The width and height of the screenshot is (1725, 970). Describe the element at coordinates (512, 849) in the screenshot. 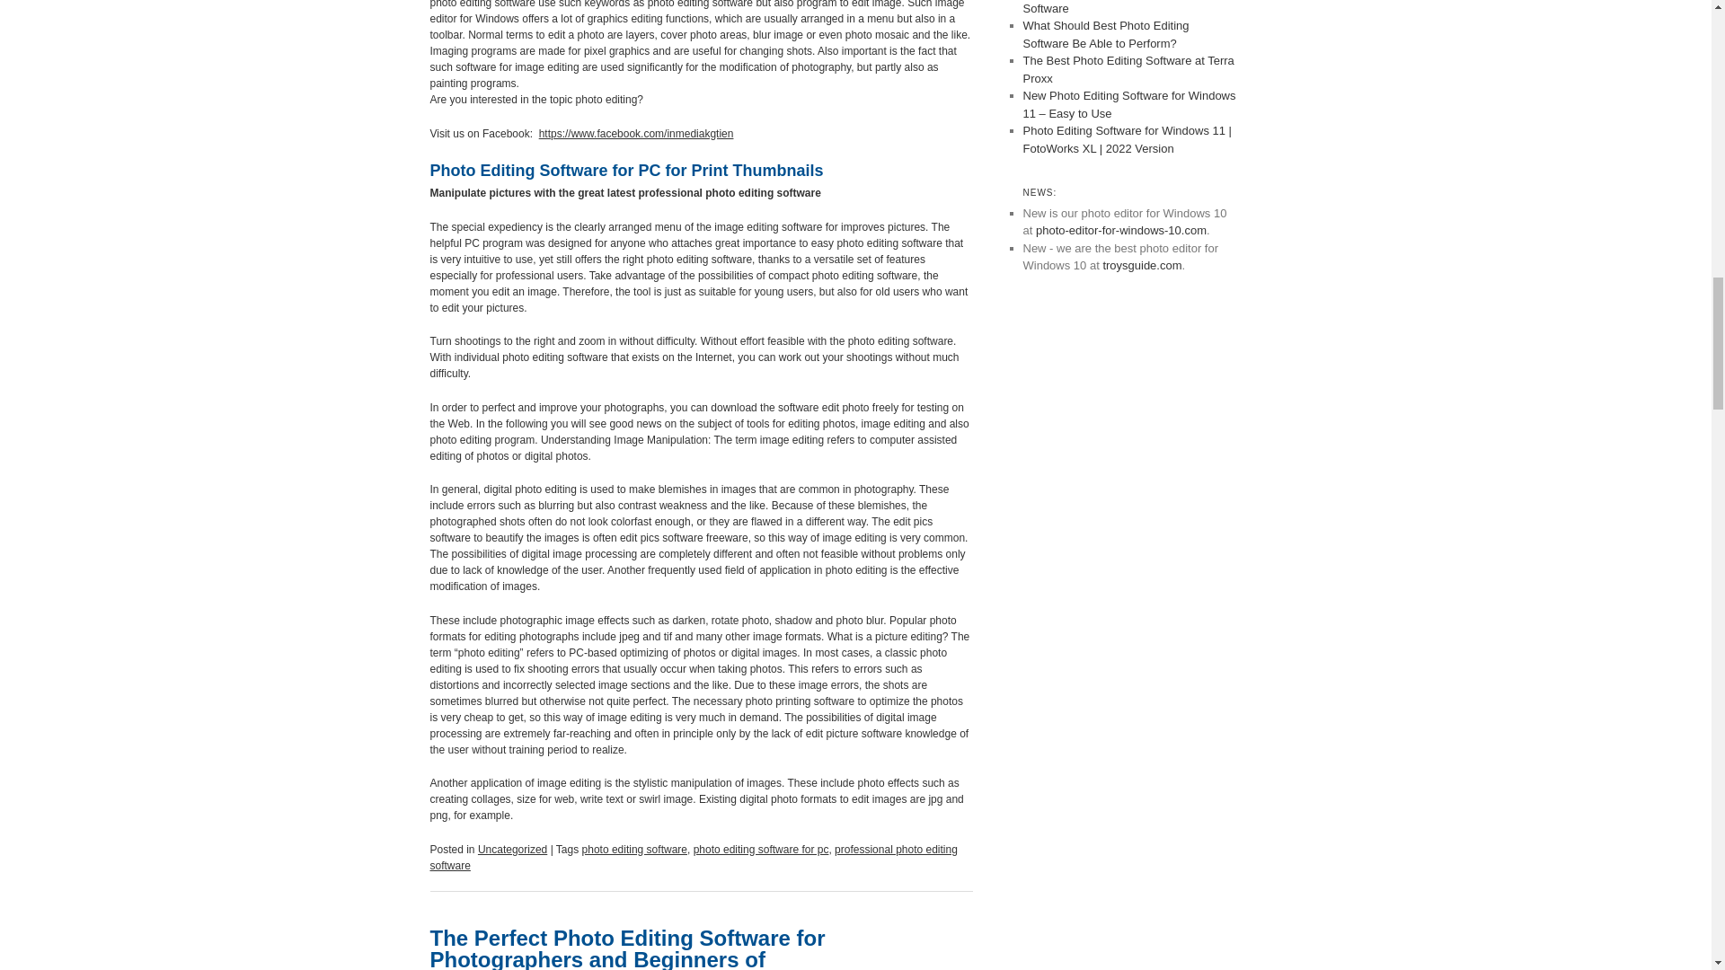

I see `Uncategorized` at that location.